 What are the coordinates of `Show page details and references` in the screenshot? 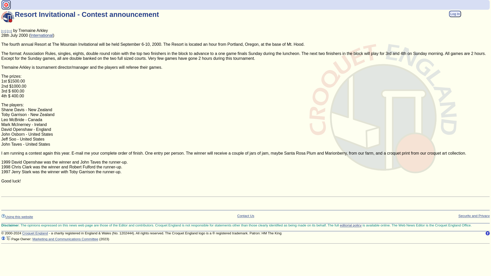 It's located at (3, 238).